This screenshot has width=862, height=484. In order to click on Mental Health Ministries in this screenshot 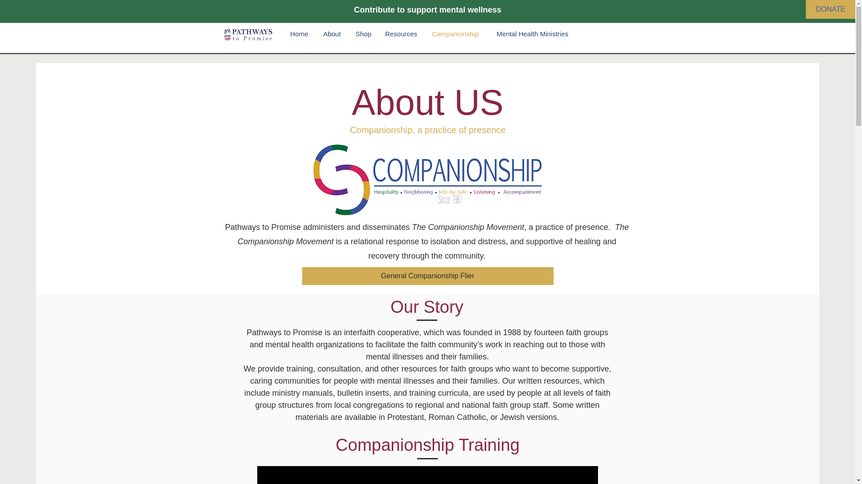, I will do `click(532, 34)`.